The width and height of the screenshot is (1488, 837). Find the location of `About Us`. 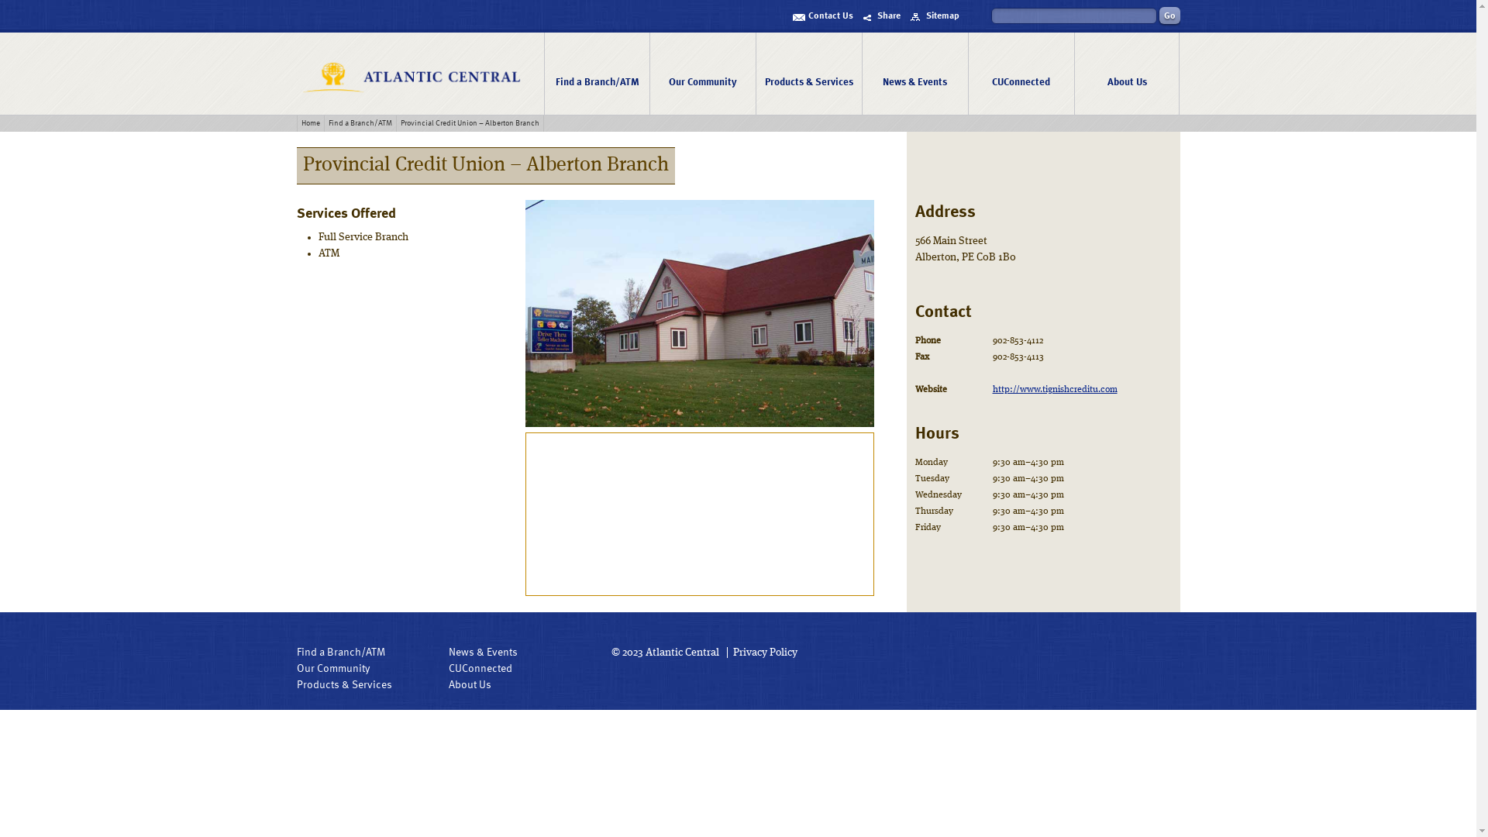

About Us is located at coordinates (1127, 74).